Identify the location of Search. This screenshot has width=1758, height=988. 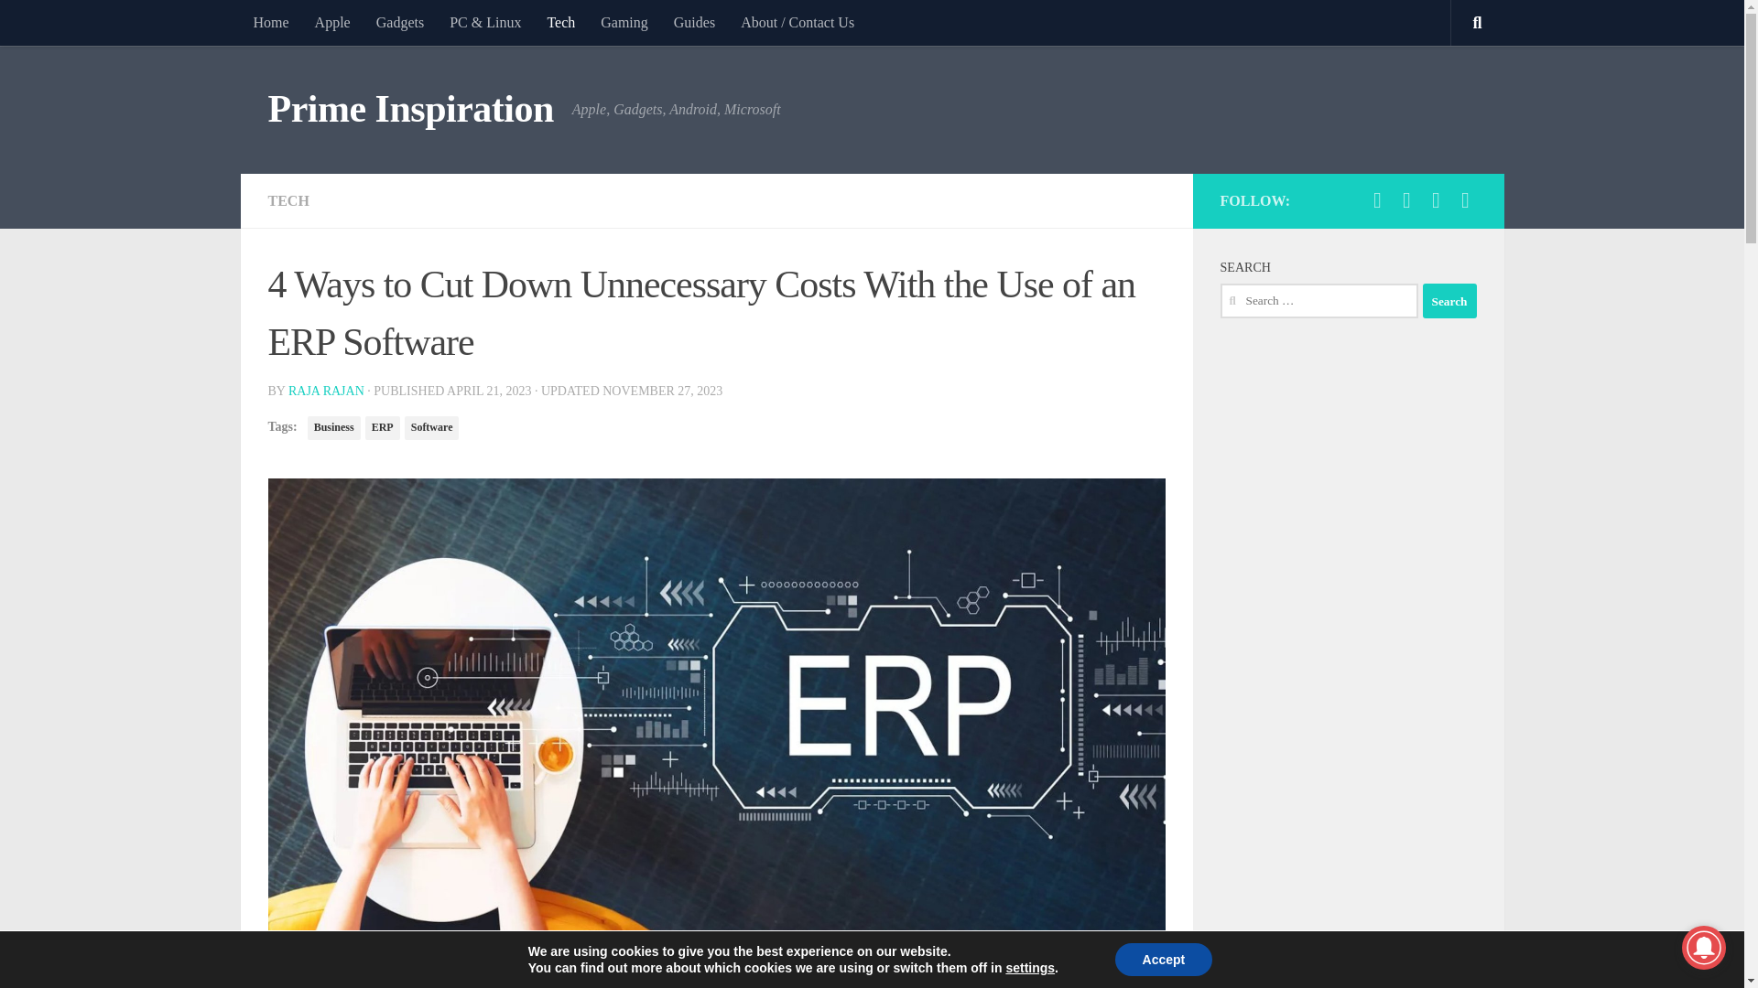
(1449, 300).